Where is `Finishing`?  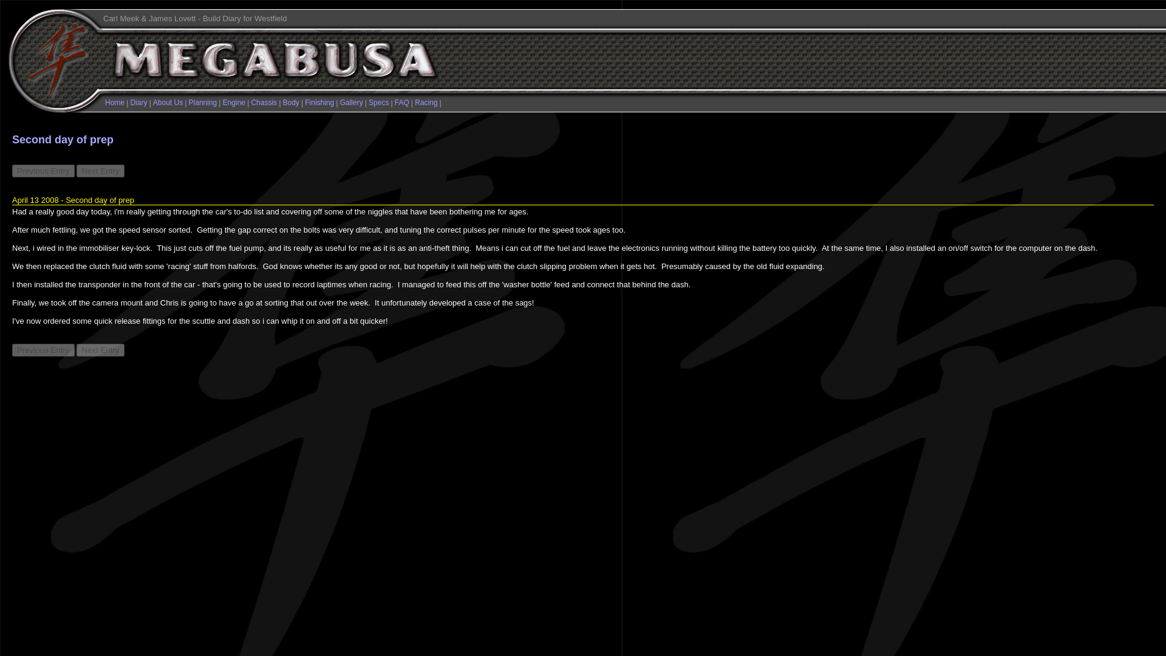 Finishing is located at coordinates (319, 103).